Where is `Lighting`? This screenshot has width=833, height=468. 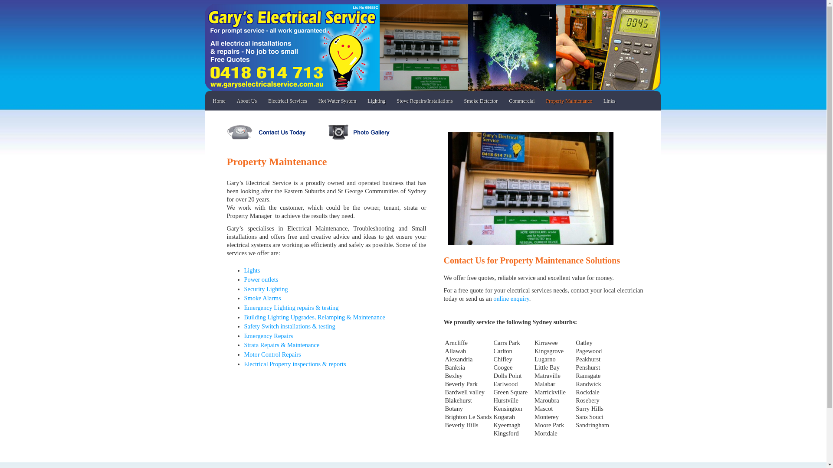
Lighting is located at coordinates (377, 101).